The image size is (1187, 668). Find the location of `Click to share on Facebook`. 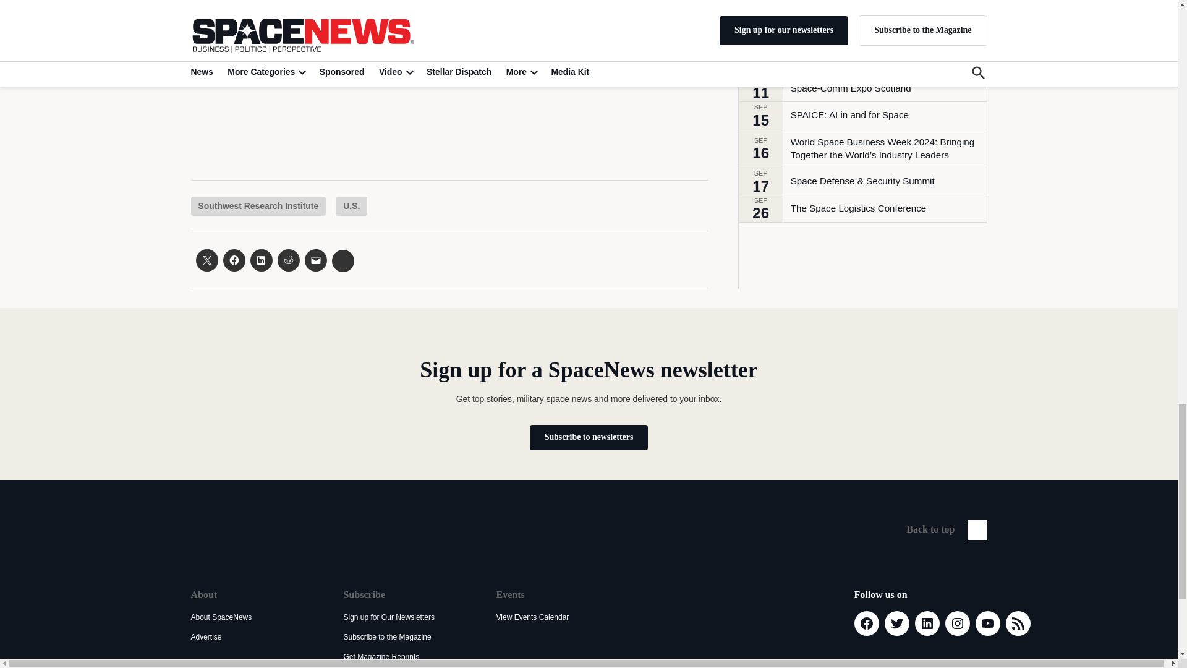

Click to share on Facebook is located at coordinates (234, 260).